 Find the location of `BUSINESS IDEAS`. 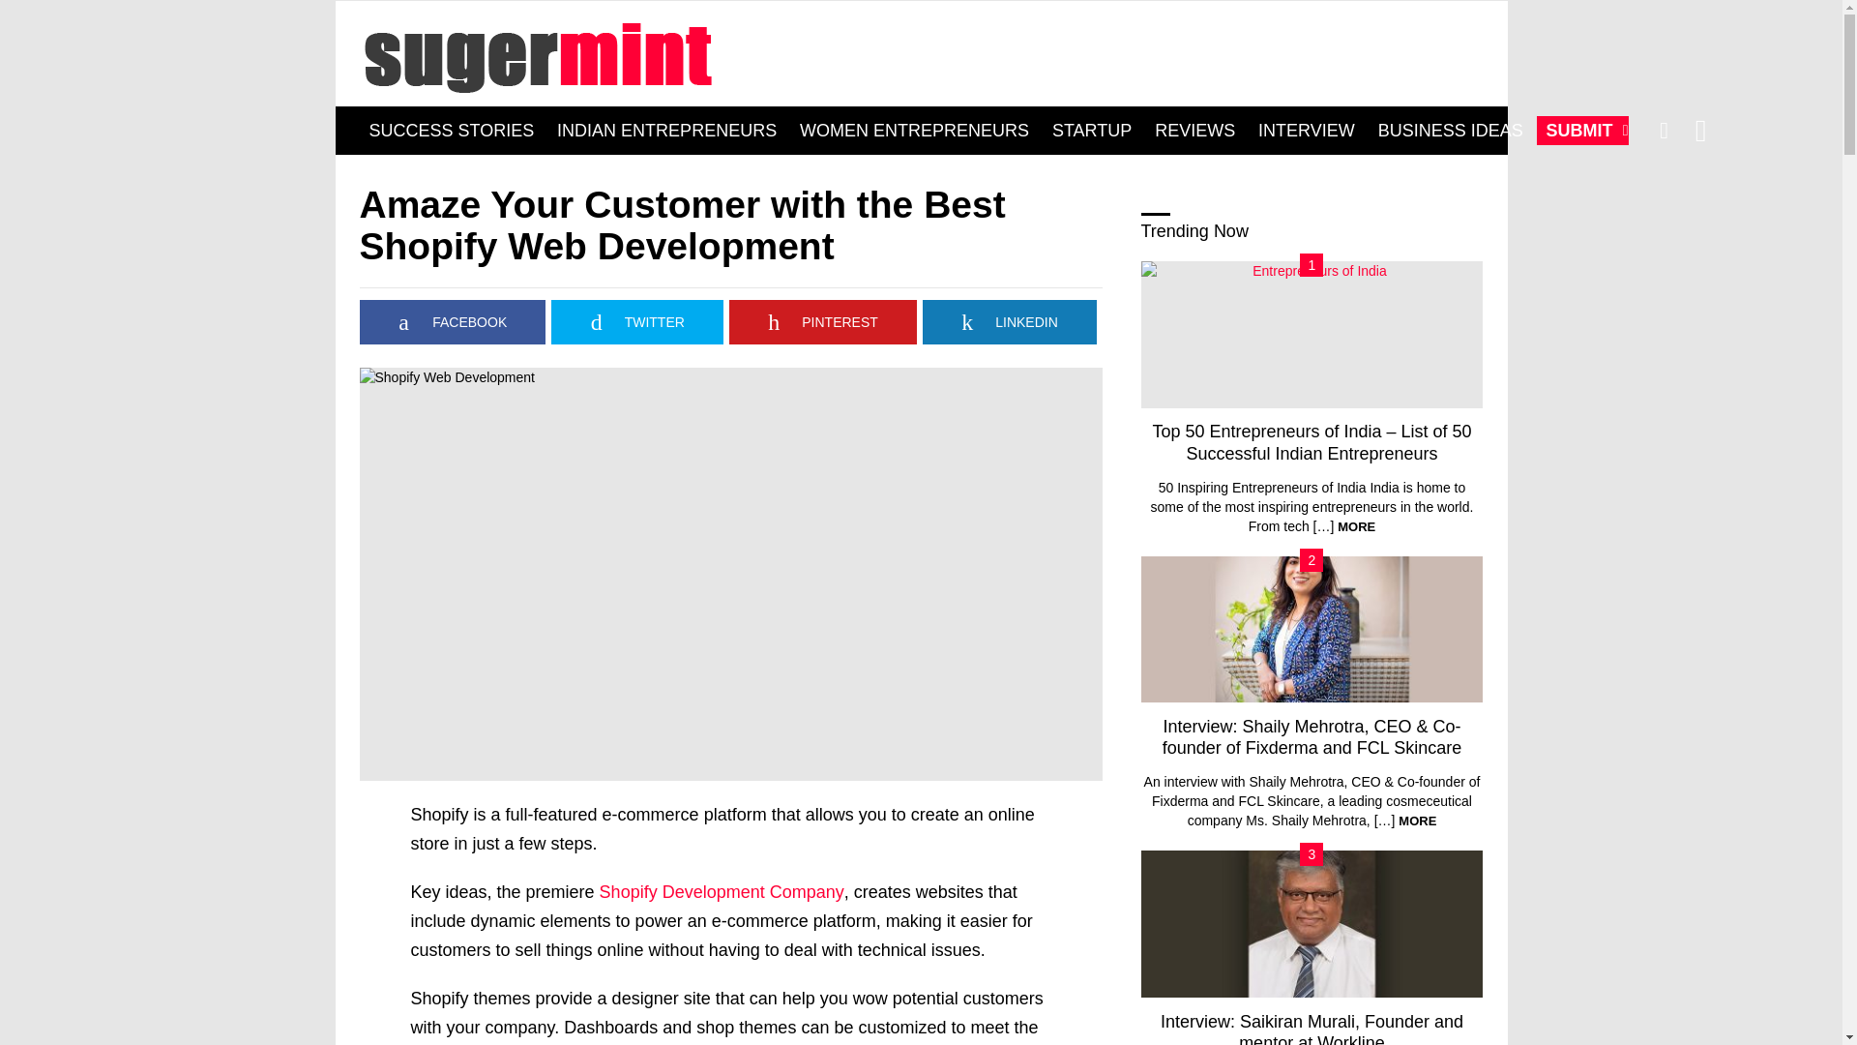

BUSINESS IDEAS is located at coordinates (1451, 130).